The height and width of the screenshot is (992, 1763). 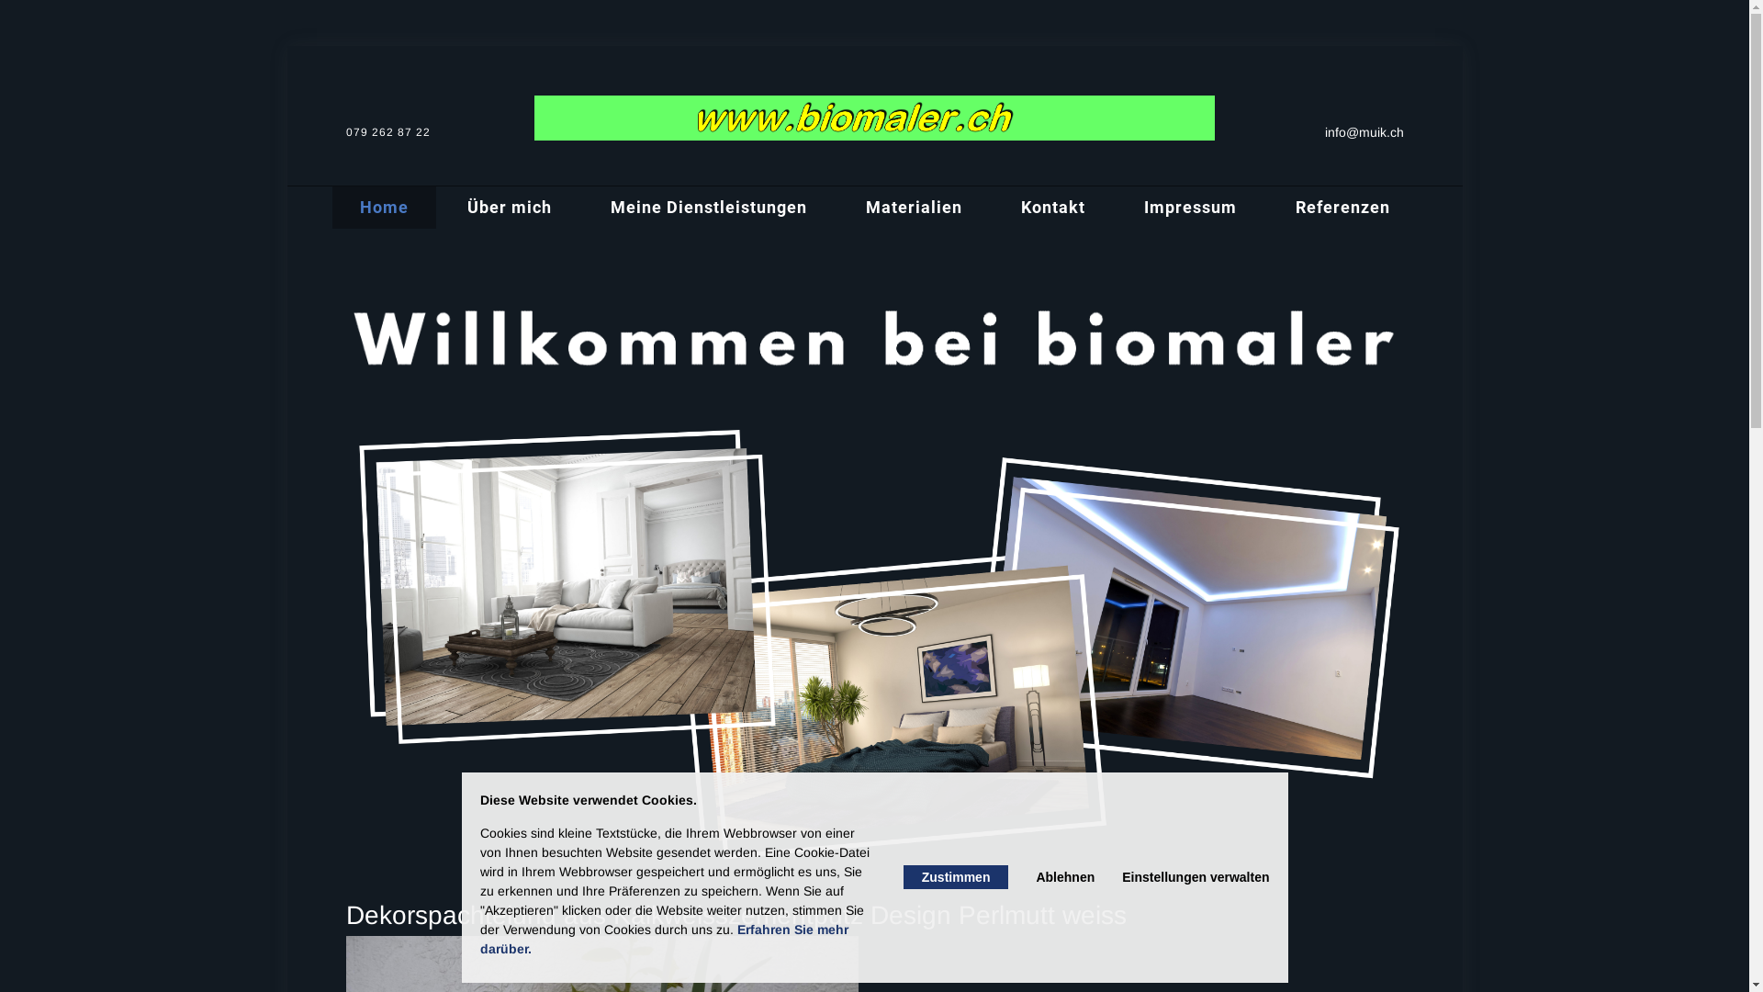 I want to click on Impressum, so click(x=1190, y=208).